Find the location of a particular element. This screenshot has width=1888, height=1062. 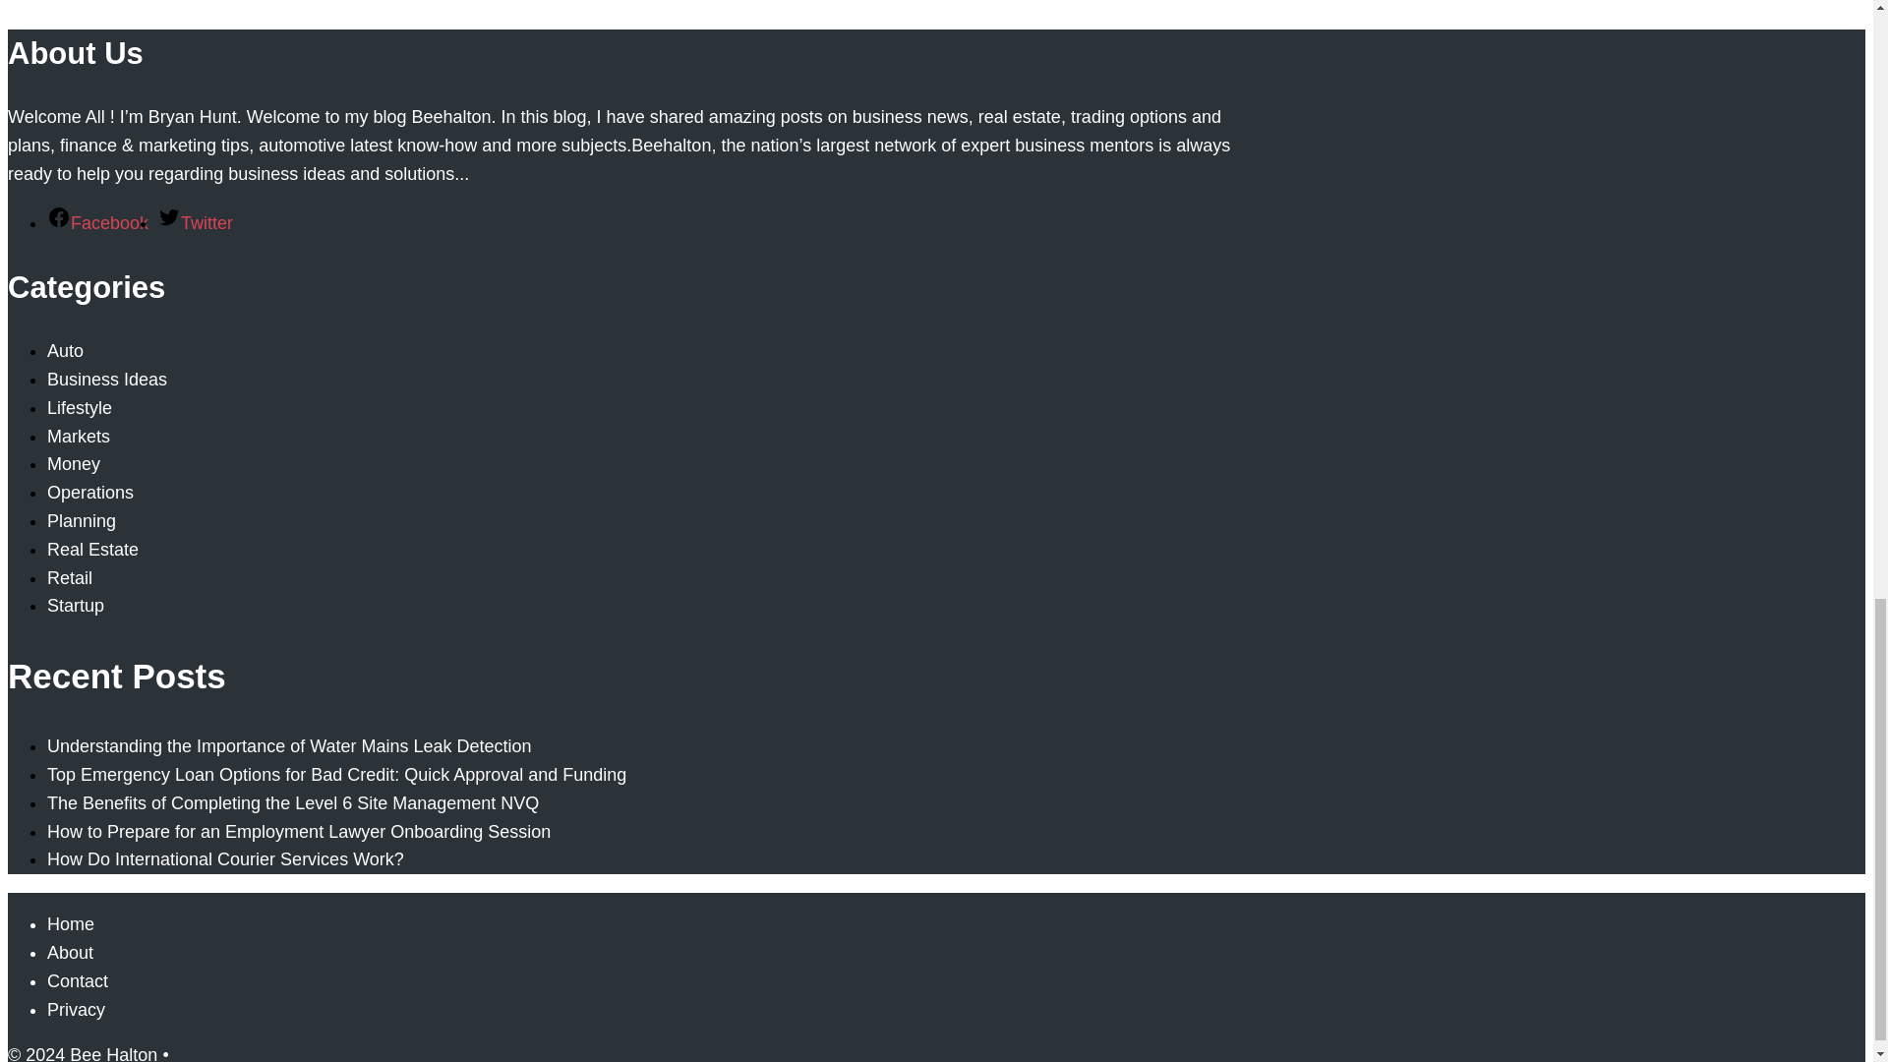

Operations is located at coordinates (90, 492).